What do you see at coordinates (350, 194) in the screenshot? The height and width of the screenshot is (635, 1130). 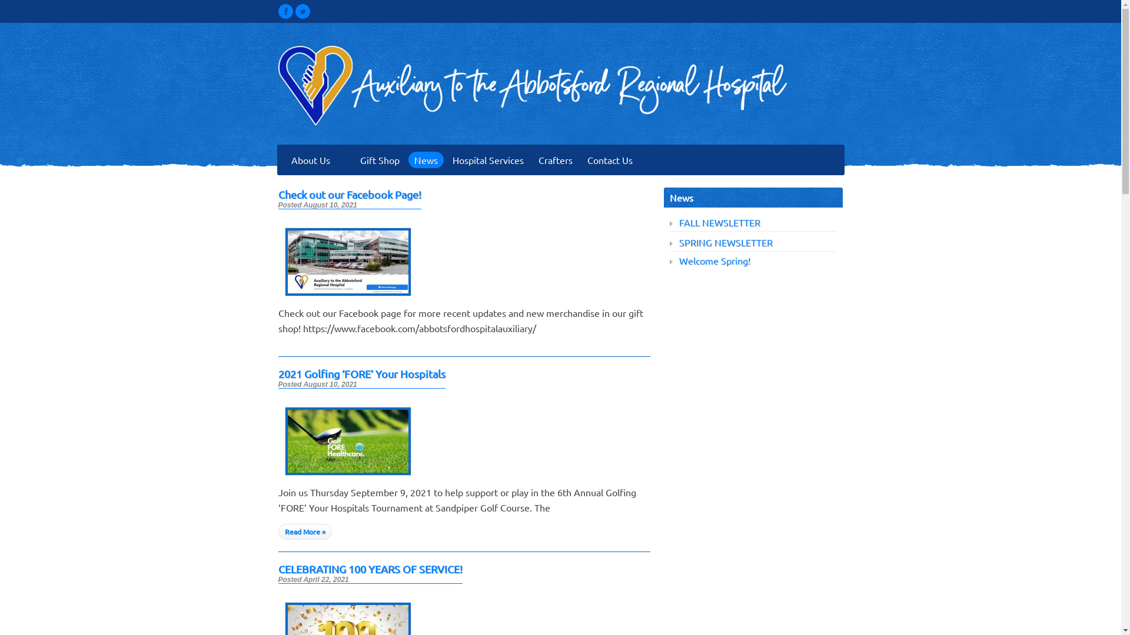 I see `Check out our Facebook Page!` at bounding box center [350, 194].